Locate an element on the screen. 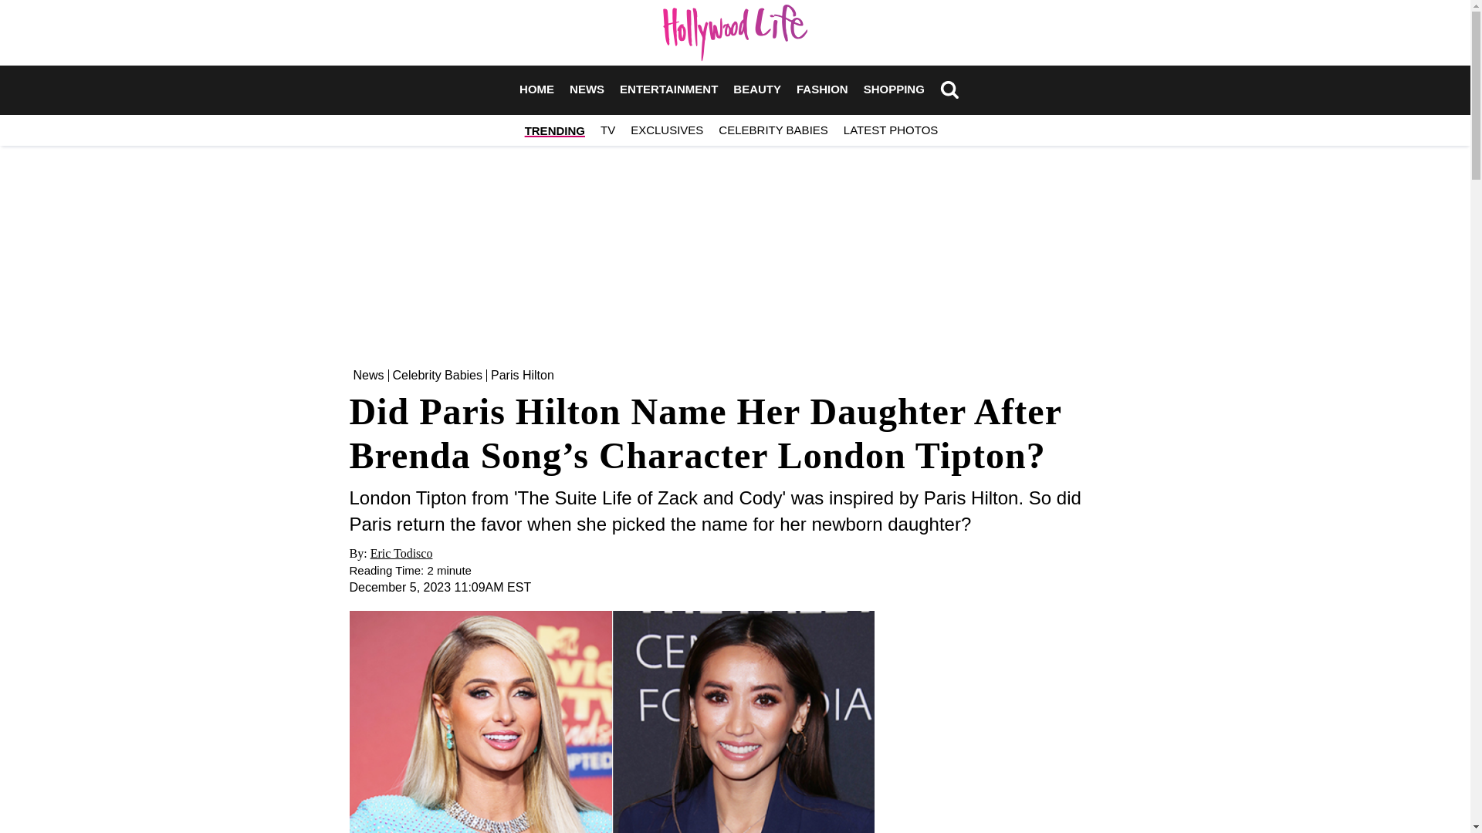 The height and width of the screenshot is (833, 1482). FASHION is located at coordinates (822, 89).